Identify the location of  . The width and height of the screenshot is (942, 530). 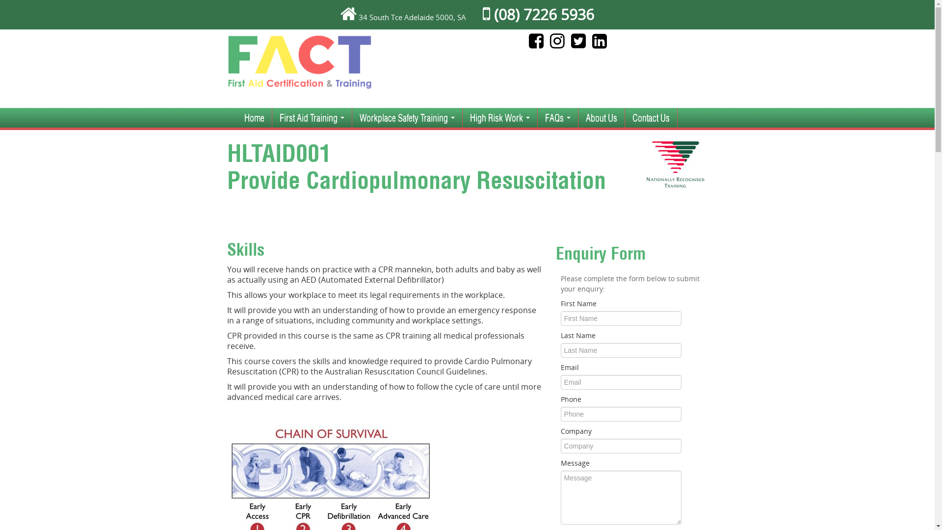
(559, 44).